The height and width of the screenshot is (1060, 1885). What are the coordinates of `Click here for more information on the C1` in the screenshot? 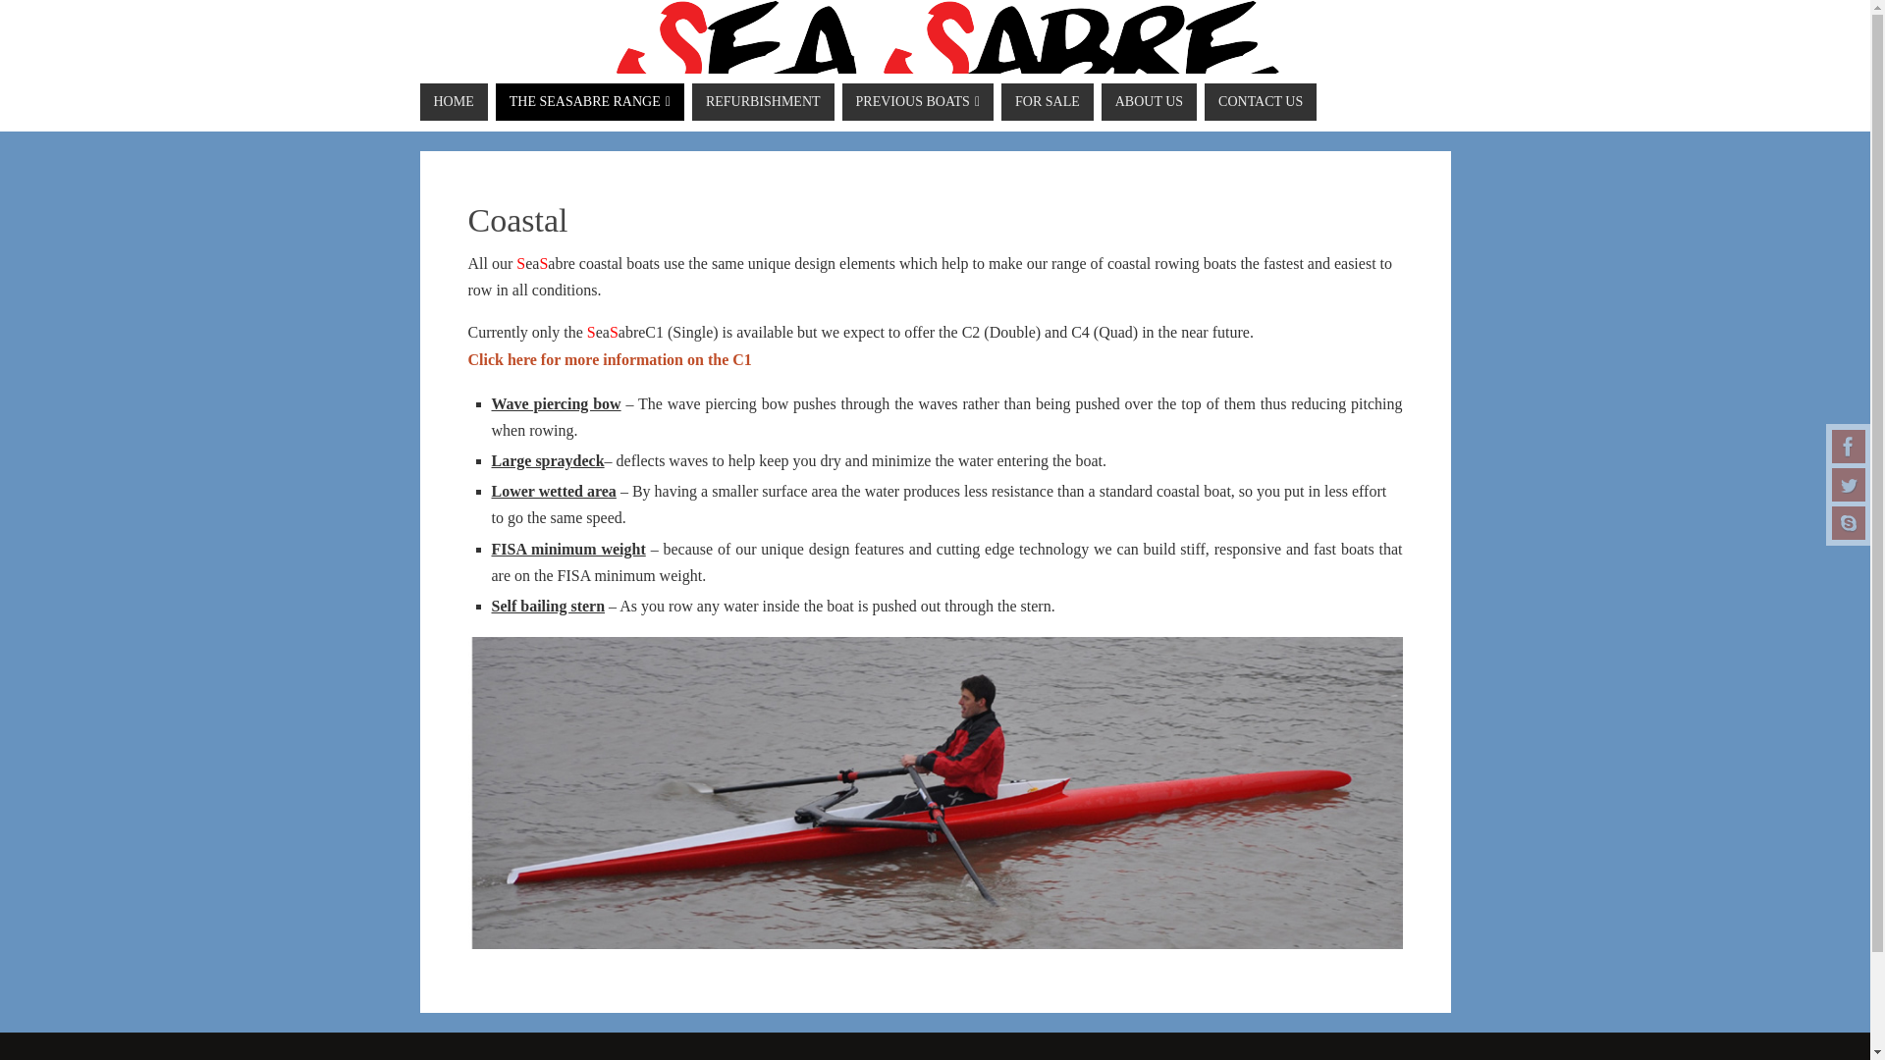 It's located at (609, 359).